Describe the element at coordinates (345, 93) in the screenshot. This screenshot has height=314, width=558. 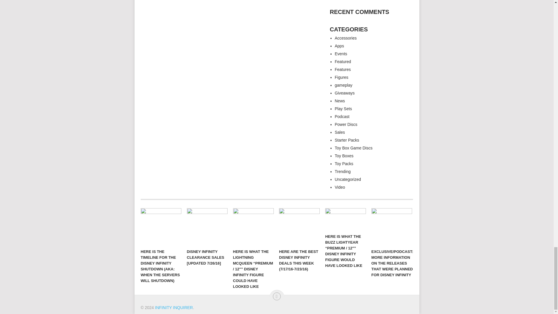
I see `Giveaways` at that location.